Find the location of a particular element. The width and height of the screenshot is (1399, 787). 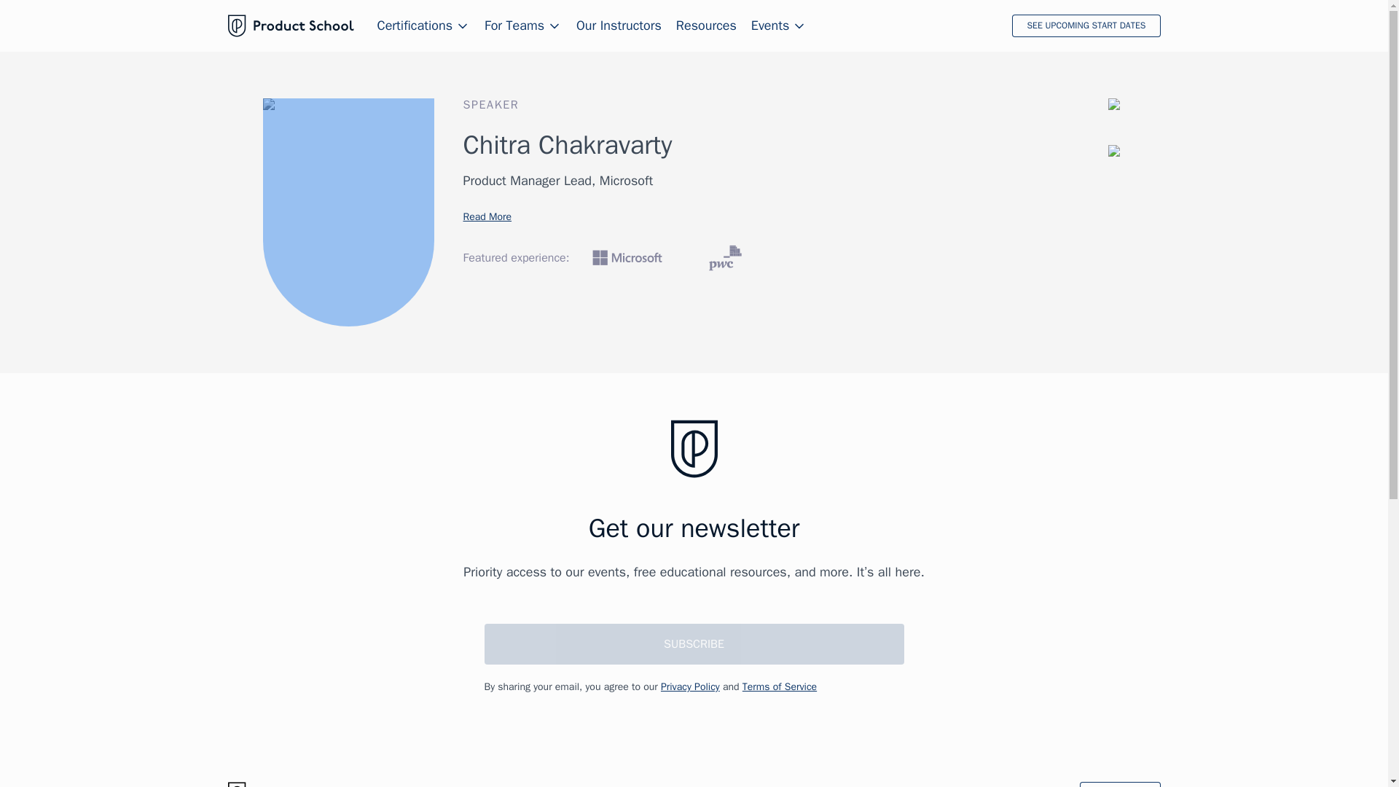

For Teams is located at coordinates (523, 26).